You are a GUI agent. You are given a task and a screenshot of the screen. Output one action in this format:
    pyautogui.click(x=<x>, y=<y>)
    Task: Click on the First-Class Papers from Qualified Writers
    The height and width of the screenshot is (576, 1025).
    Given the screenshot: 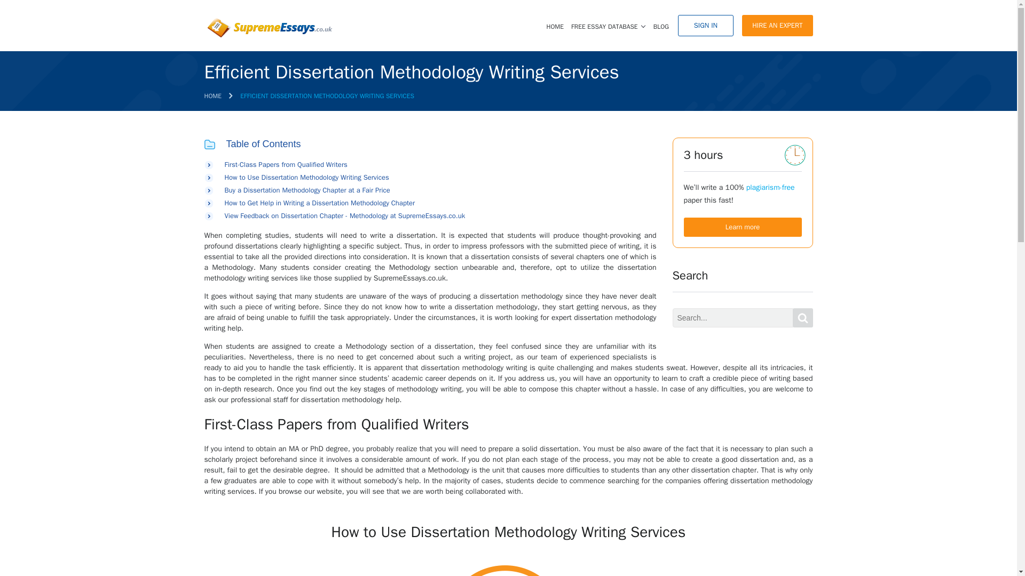 What is the action you would take?
    pyautogui.click(x=286, y=164)
    